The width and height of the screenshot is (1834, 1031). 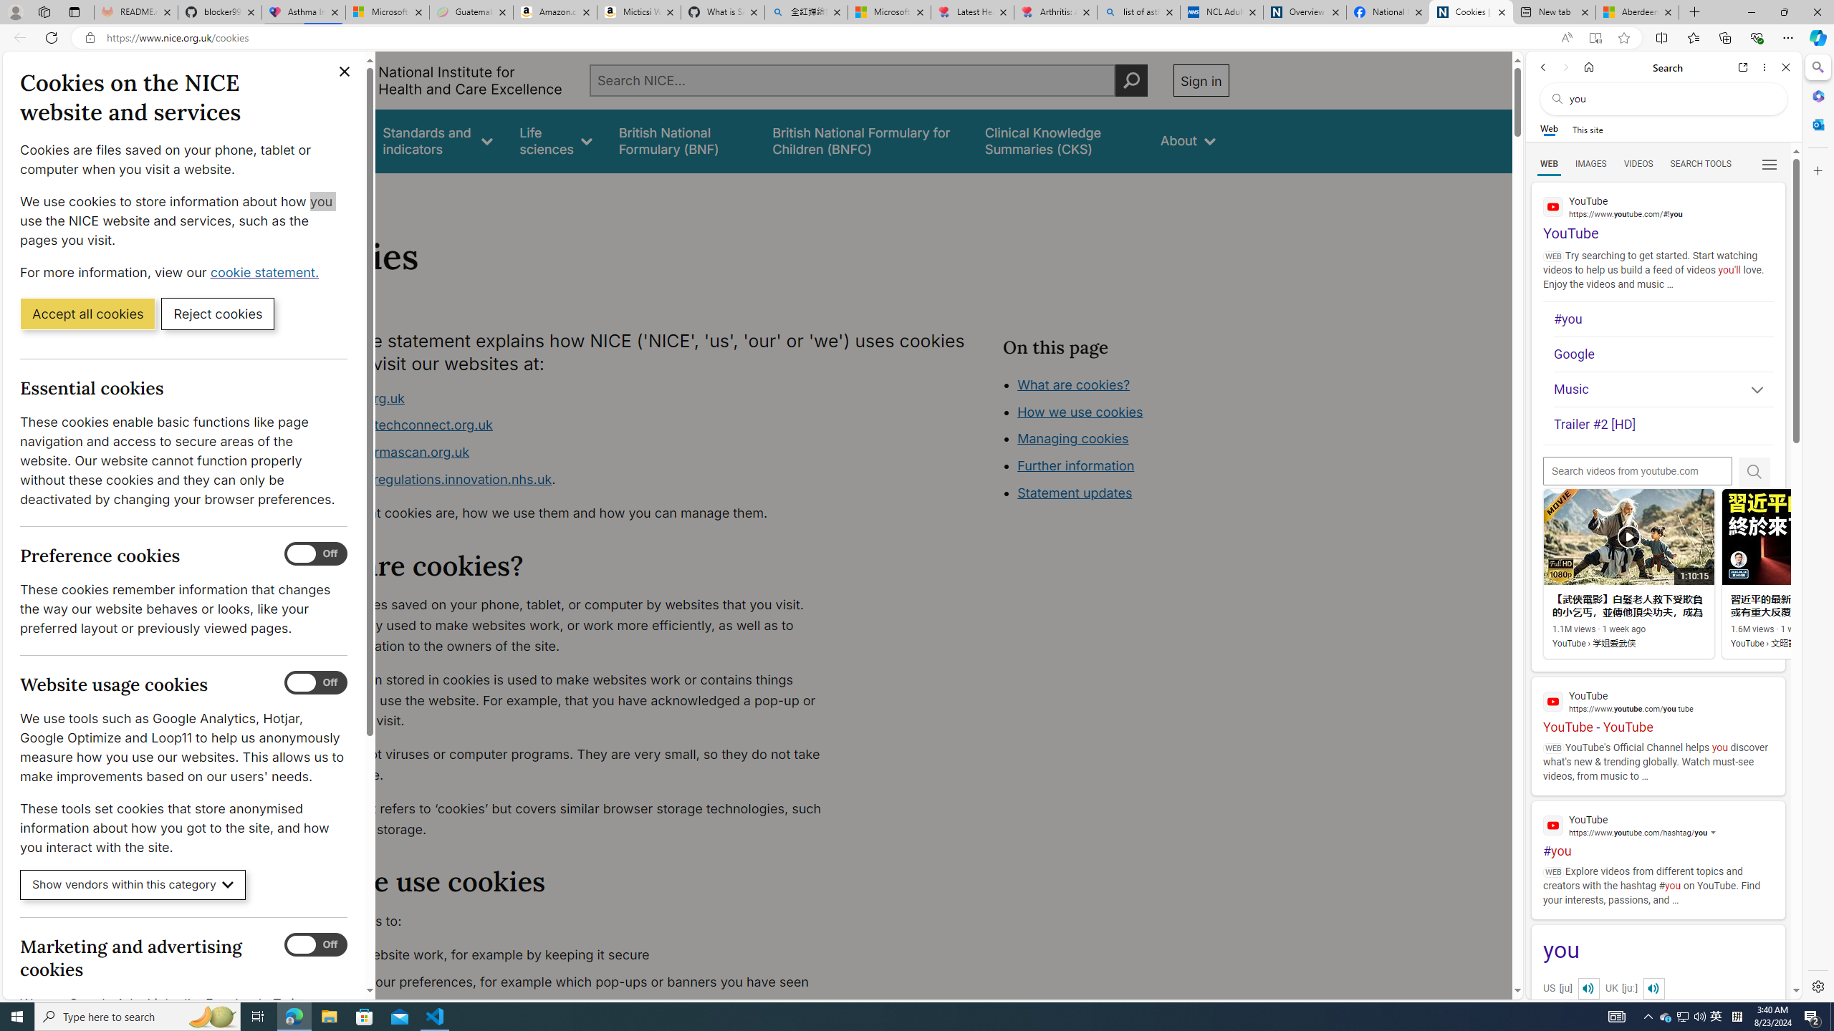 What do you see at coordinates (316, 554) in the screenshot?
I see `Preference cookies` at bounding box center [316, 554].